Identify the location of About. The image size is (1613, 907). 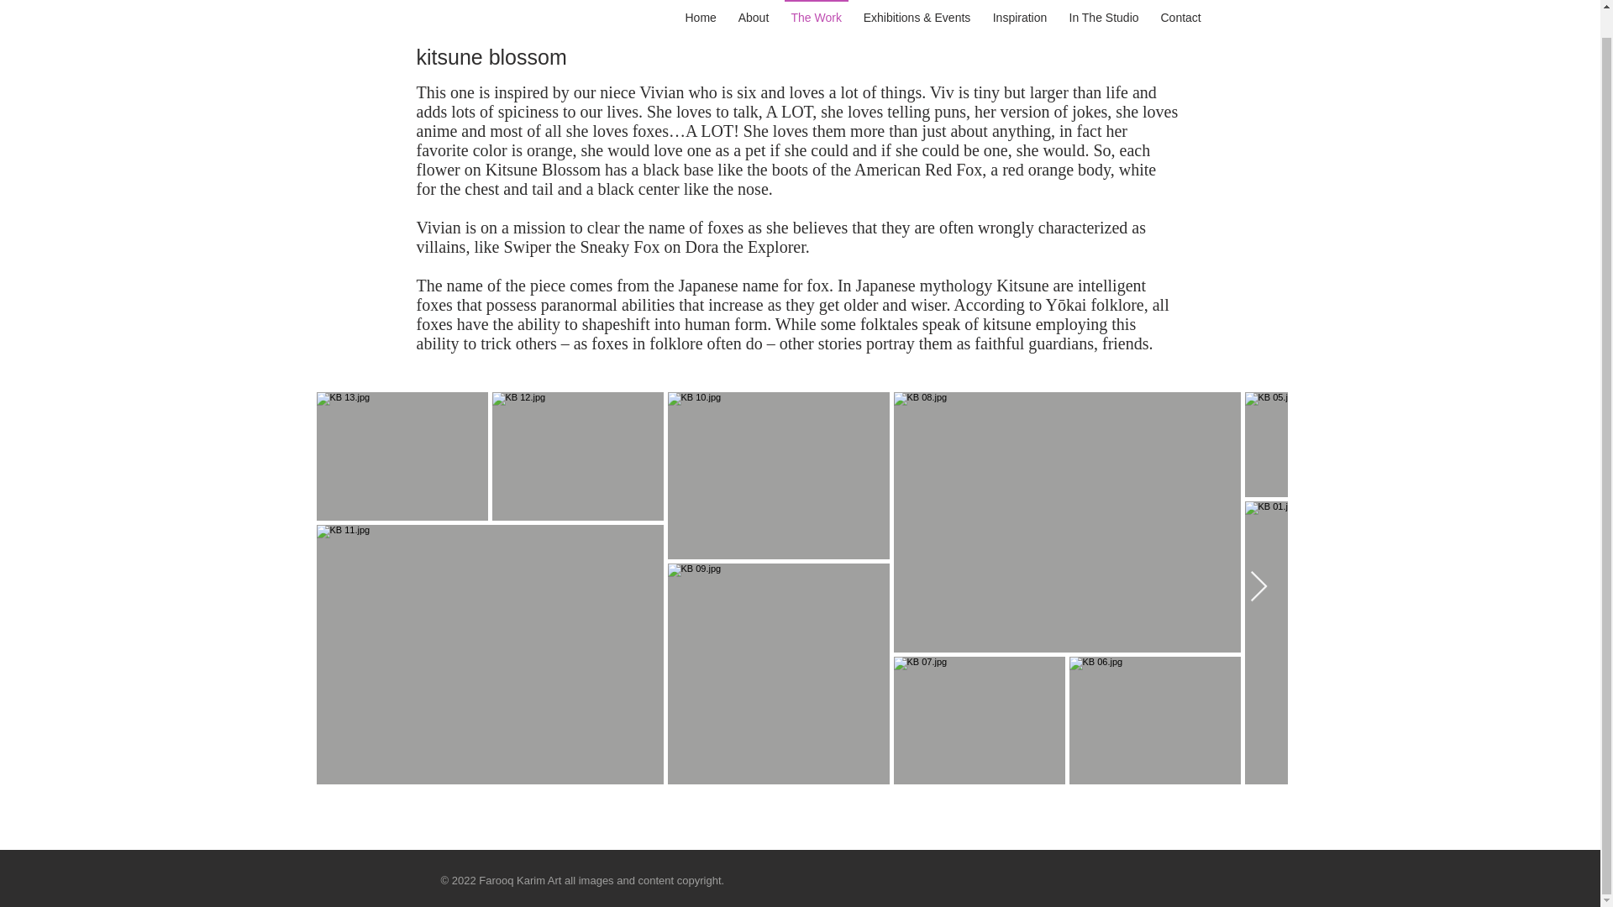
(754, 10).